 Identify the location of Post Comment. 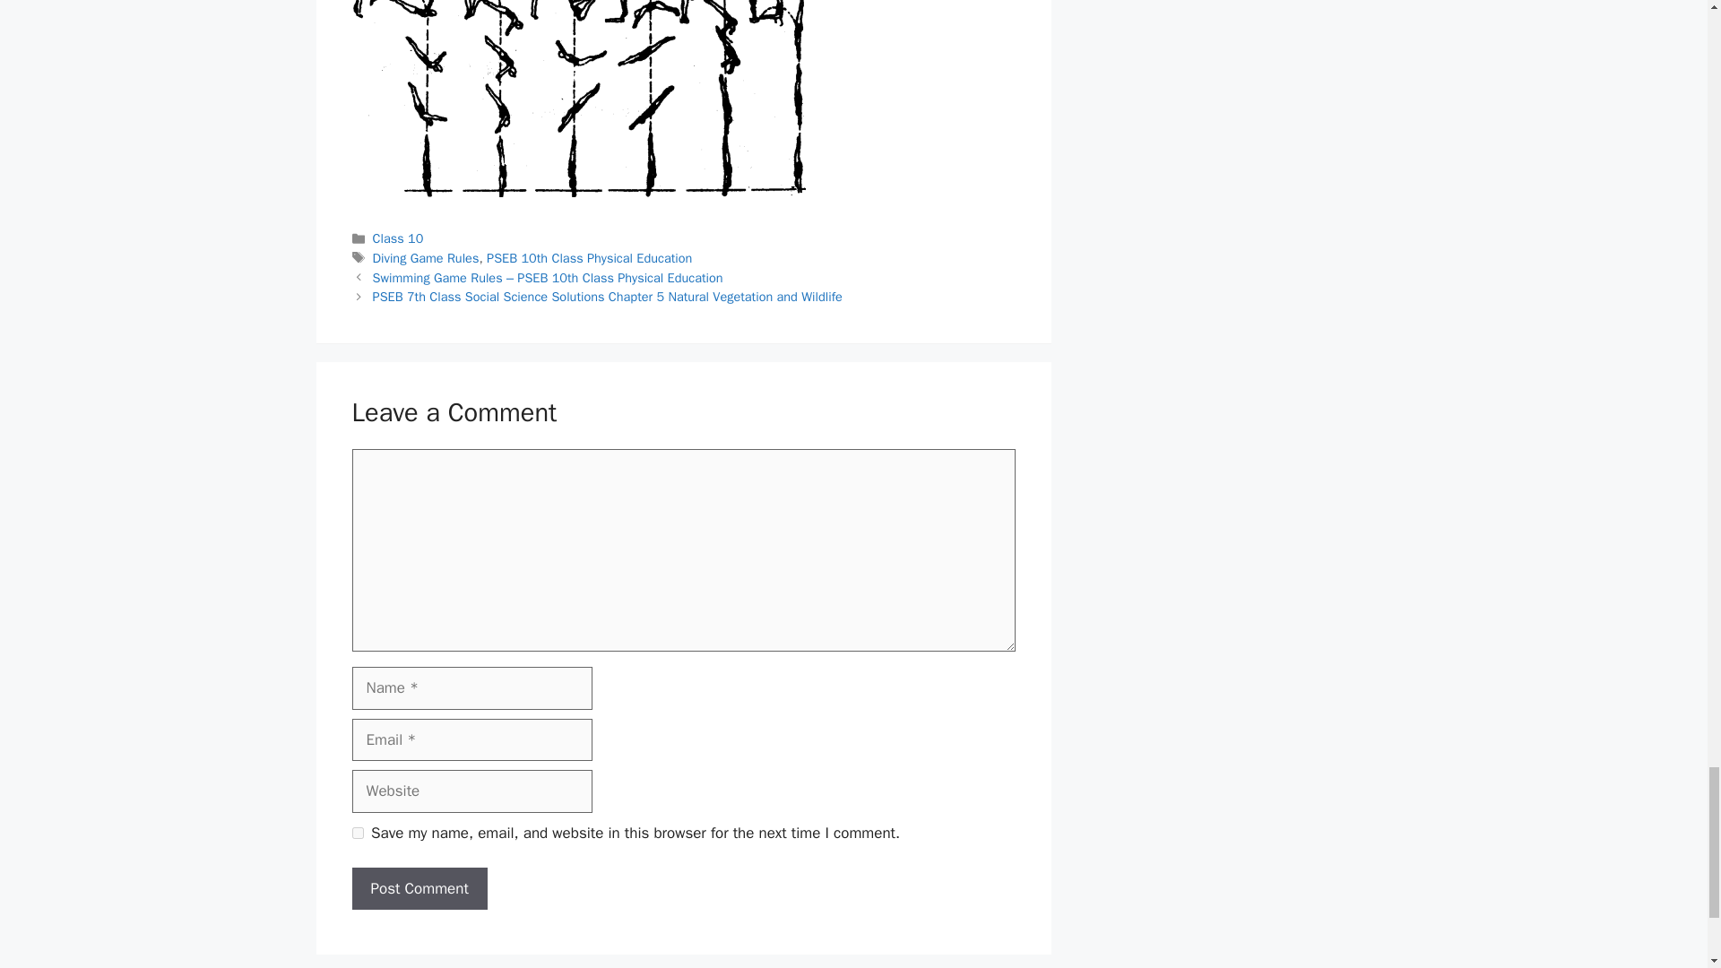
(419, 889).